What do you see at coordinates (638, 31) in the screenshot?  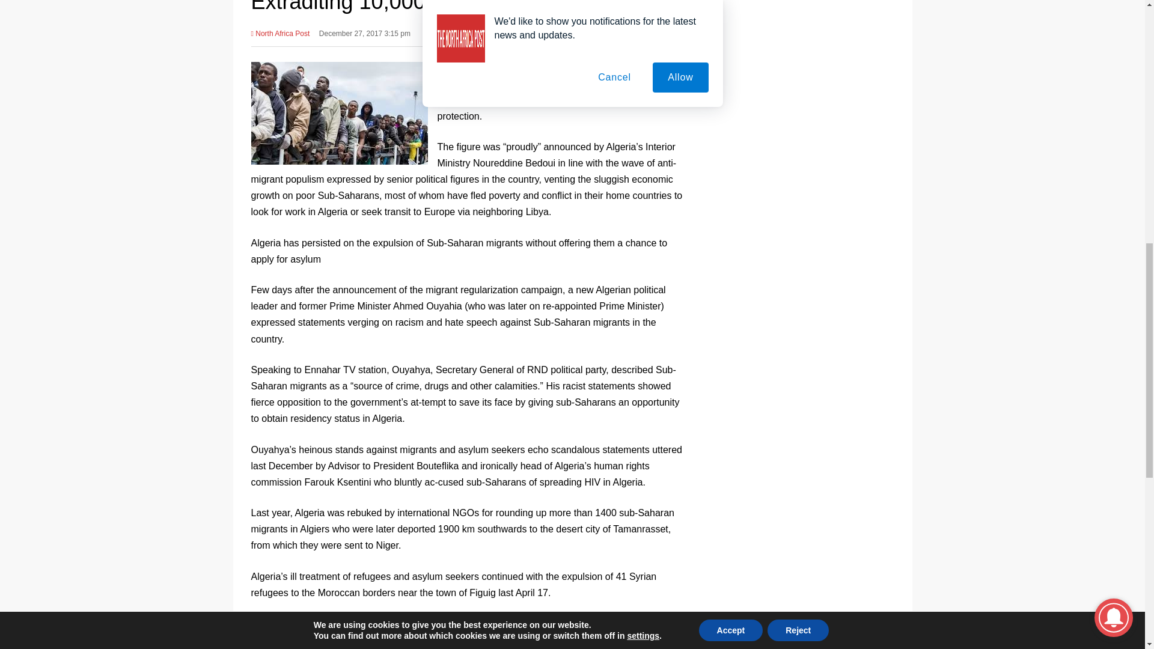 I see `Twitter` at bounding box center [638, 31].